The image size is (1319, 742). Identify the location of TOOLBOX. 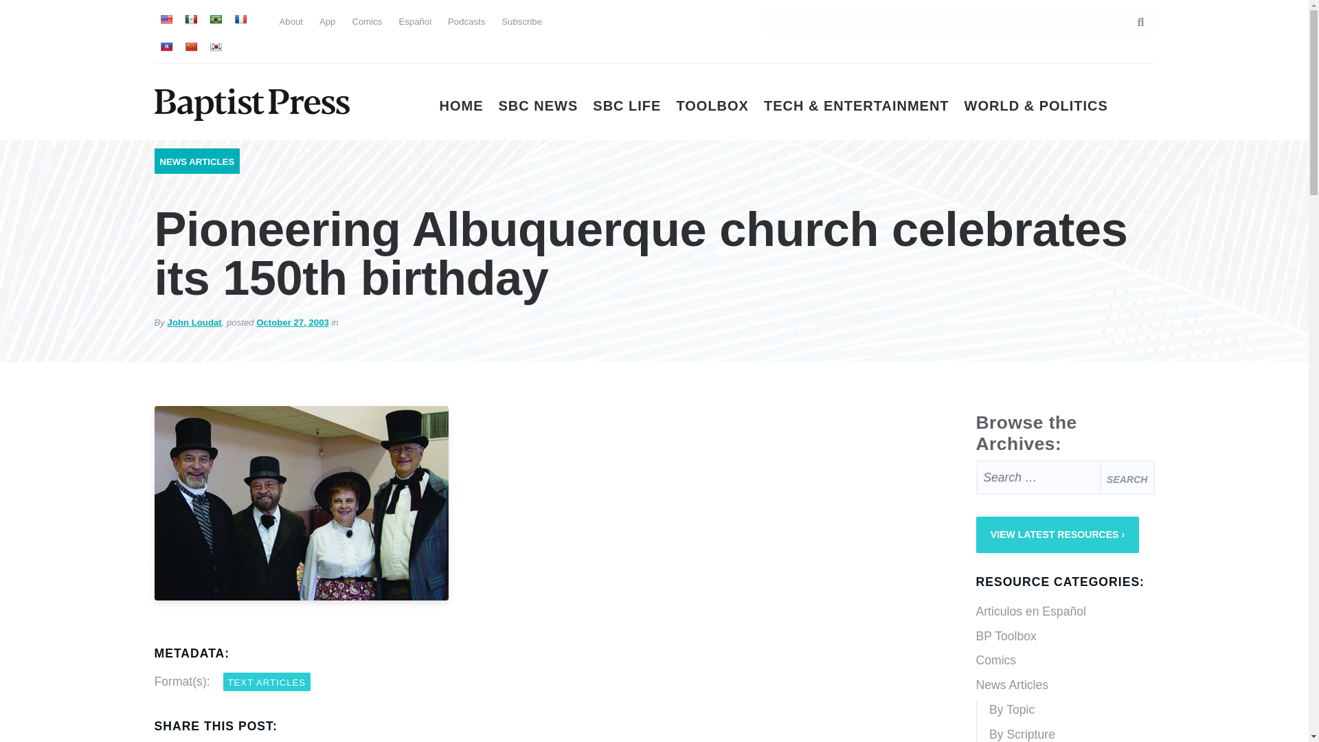
(712, 106).